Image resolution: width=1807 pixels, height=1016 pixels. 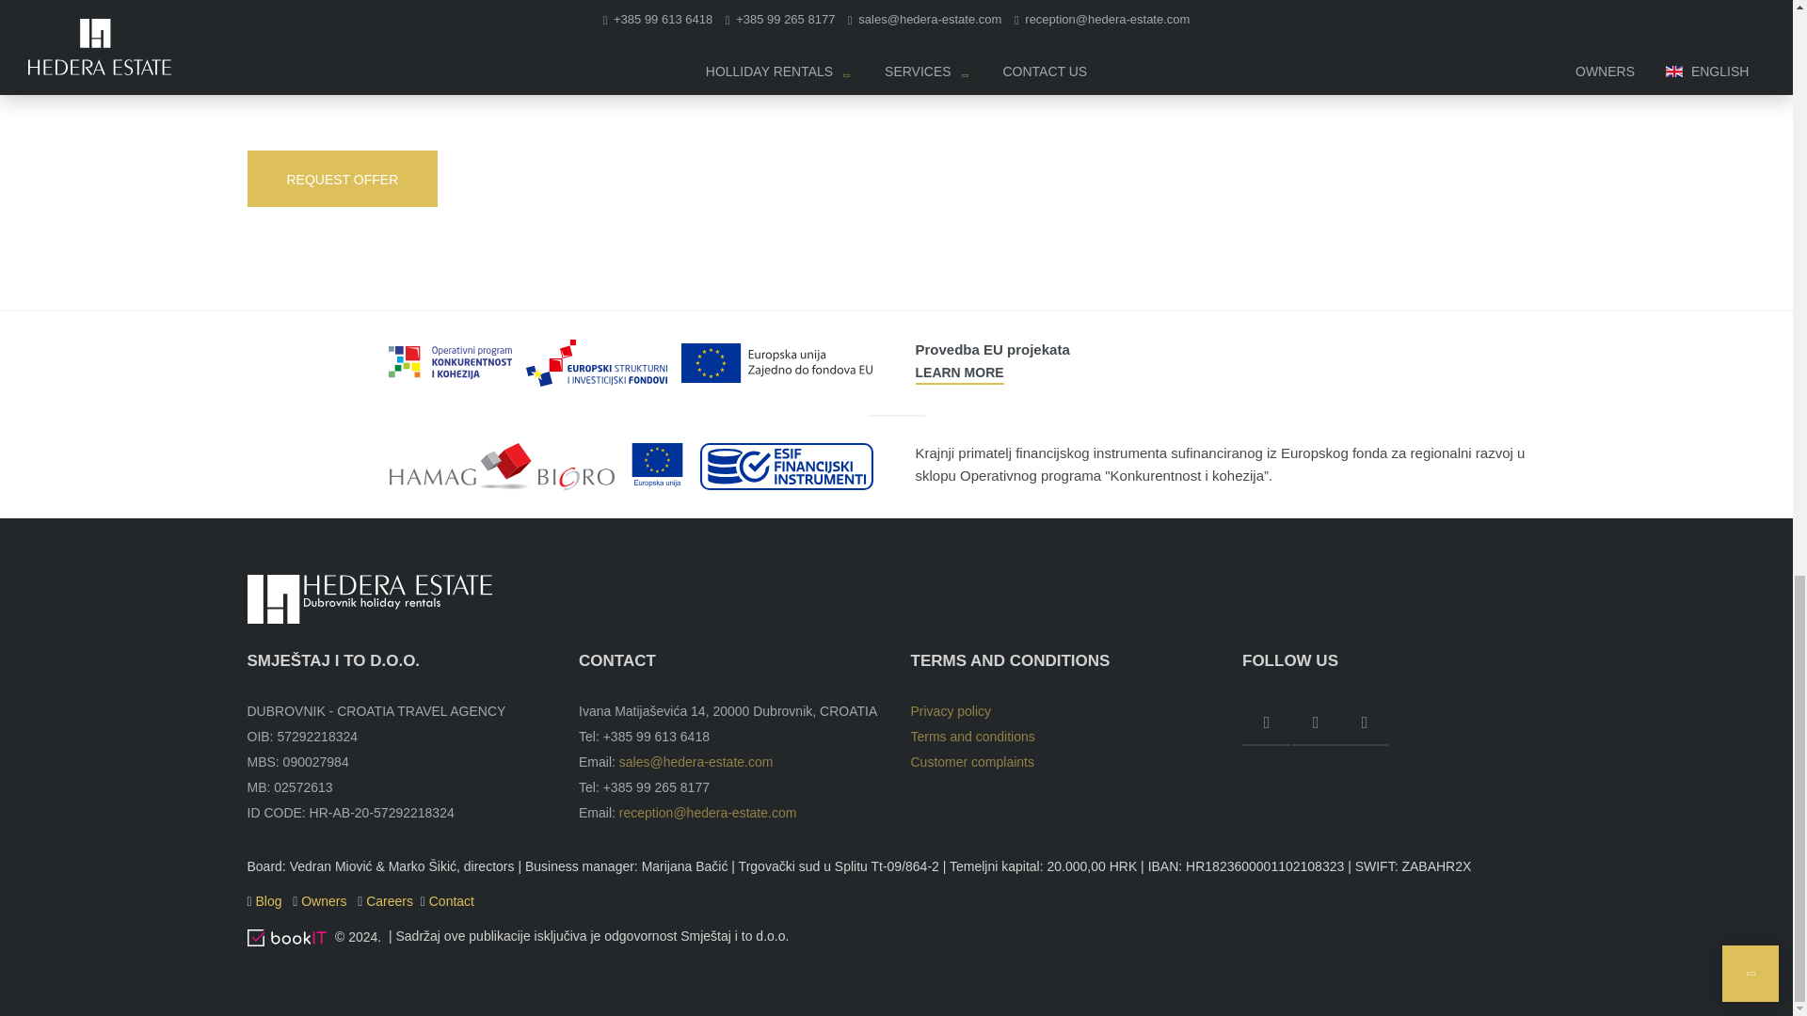 I want to click on Owners, so click(x=326, y=901).